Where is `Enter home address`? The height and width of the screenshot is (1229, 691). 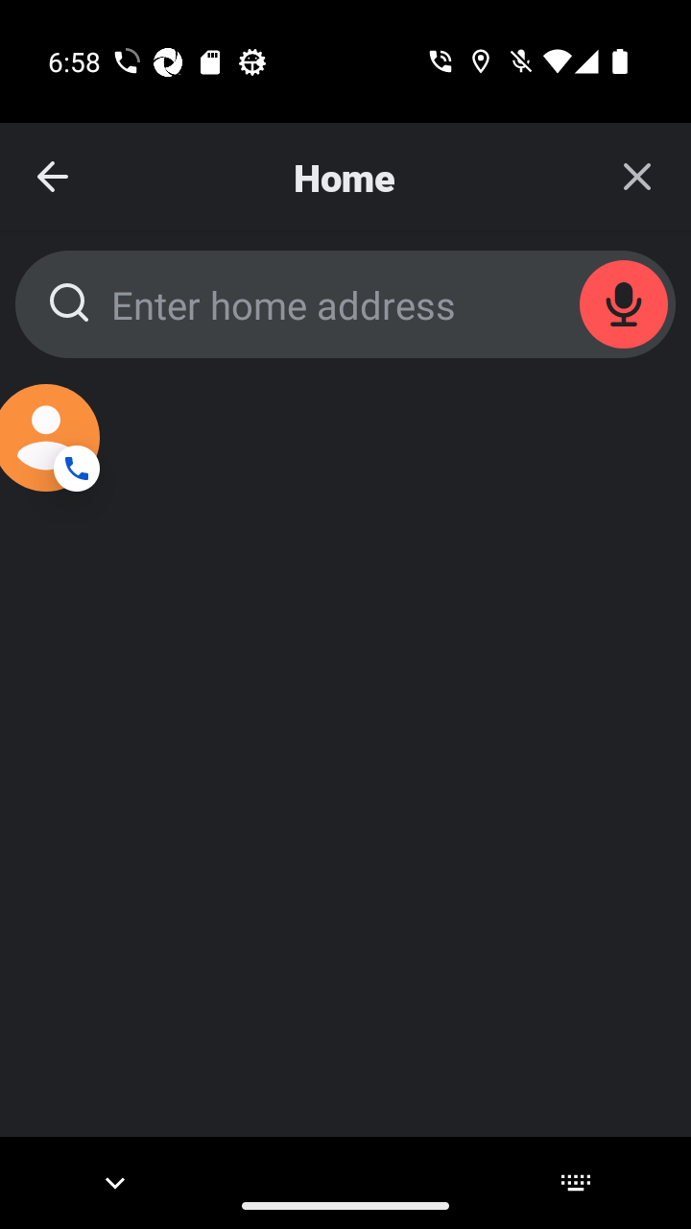 Enter home address is located at coordinates (345, 303).